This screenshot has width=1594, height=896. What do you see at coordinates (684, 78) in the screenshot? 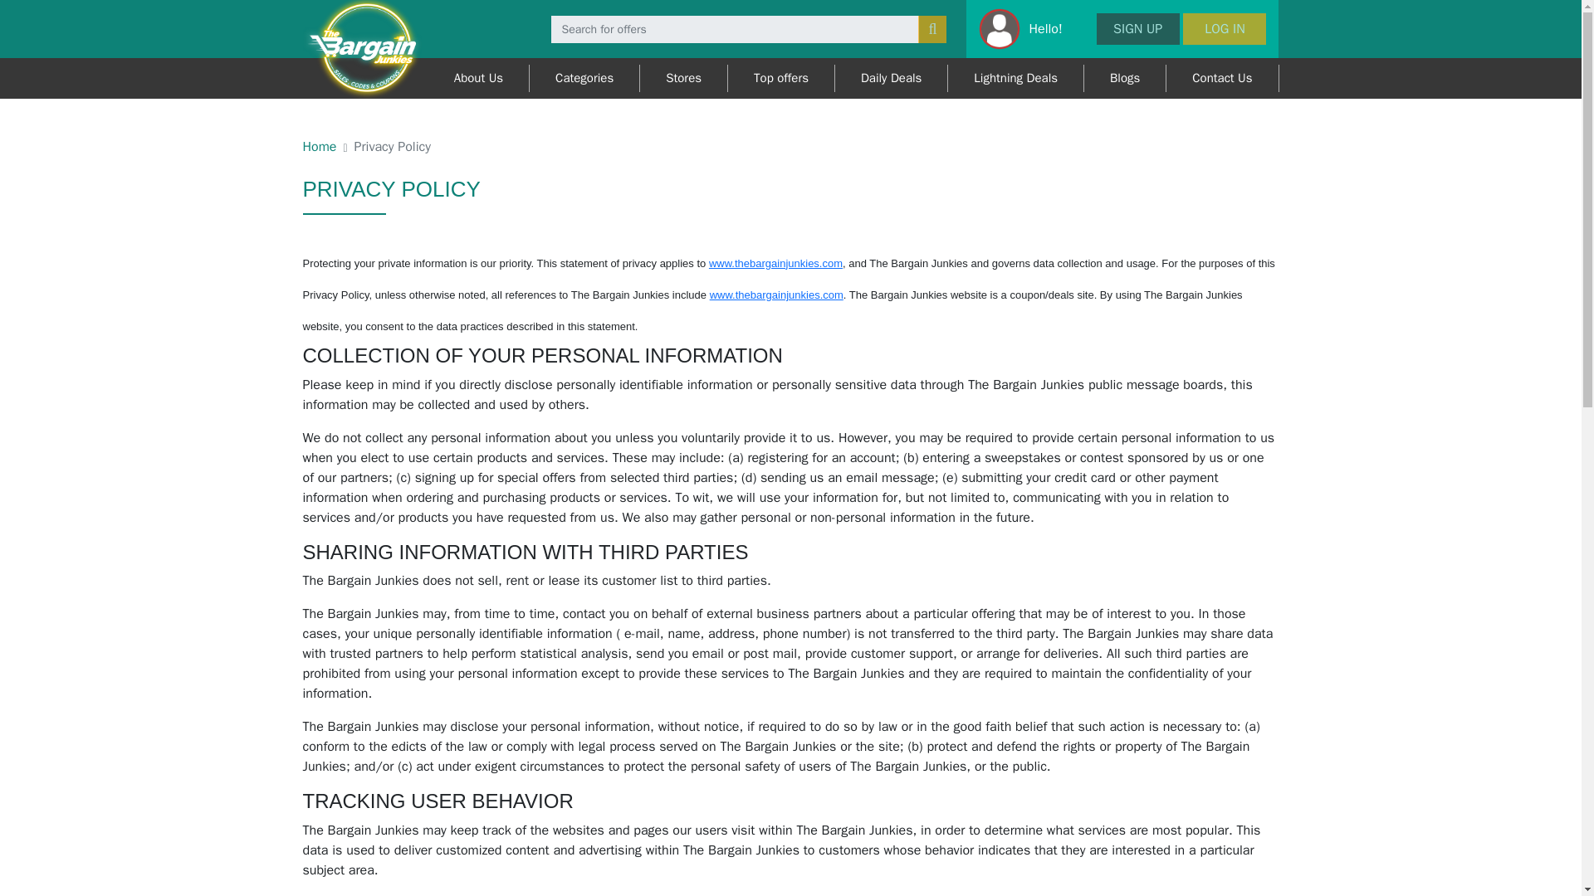
I see `Stores` at bounding box center [684, 78].